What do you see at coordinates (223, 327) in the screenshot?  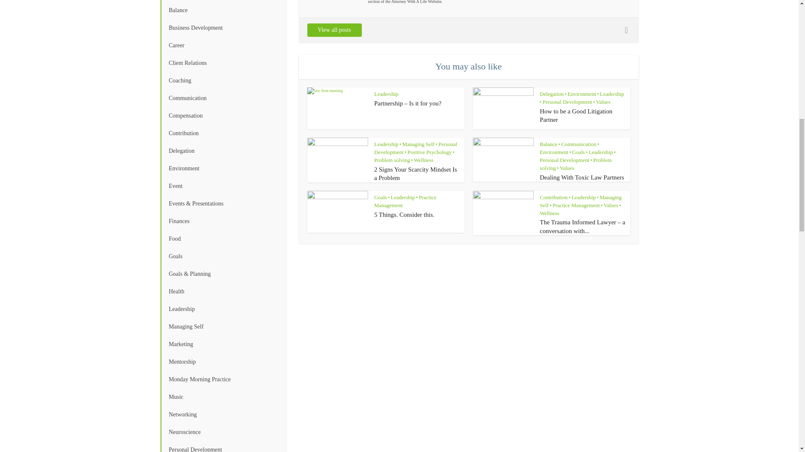 I see `Managing Self` at bounding box center [223, 327].